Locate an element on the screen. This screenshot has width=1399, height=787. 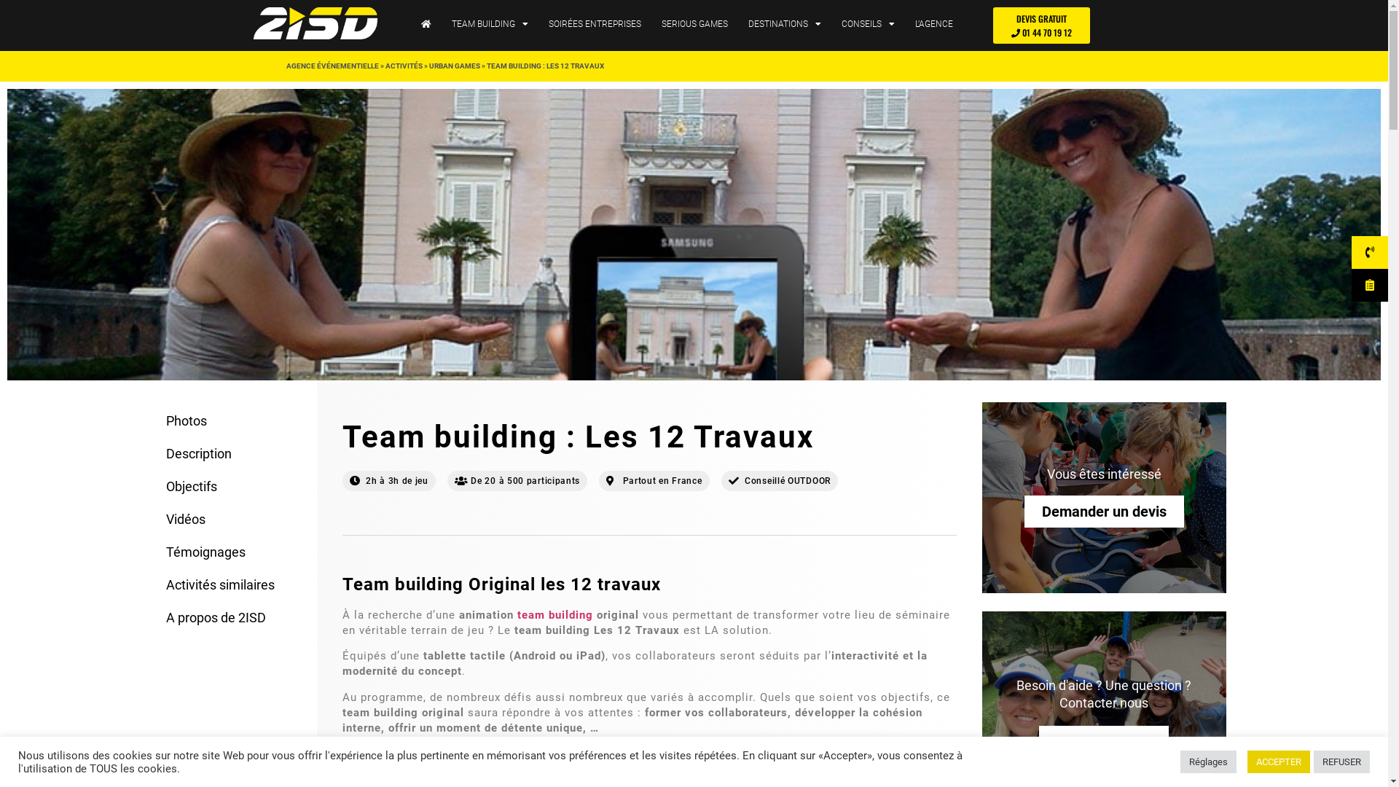
DEVIS GRATUIT
01 44 70 19 12 is located at coordinates (1042, 26).